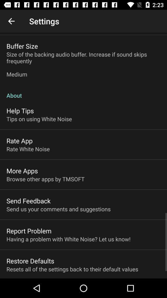  What do you see at coordinates (83, 92) in the screenshot?
I see `launch the item above the help tips` at bounding box center [83, 92].